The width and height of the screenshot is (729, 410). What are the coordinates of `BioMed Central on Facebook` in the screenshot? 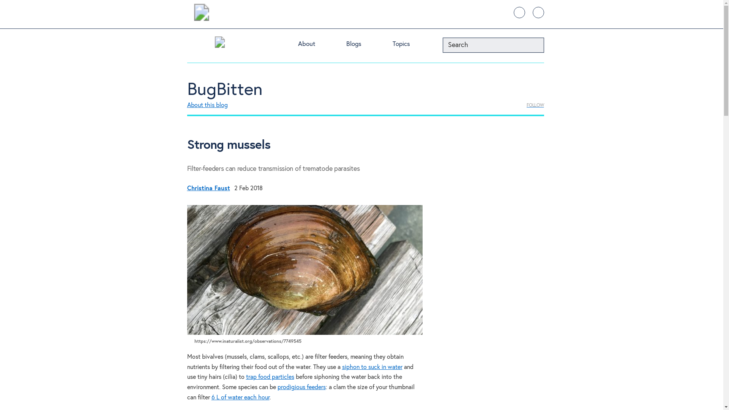 It's located at (538, 12).